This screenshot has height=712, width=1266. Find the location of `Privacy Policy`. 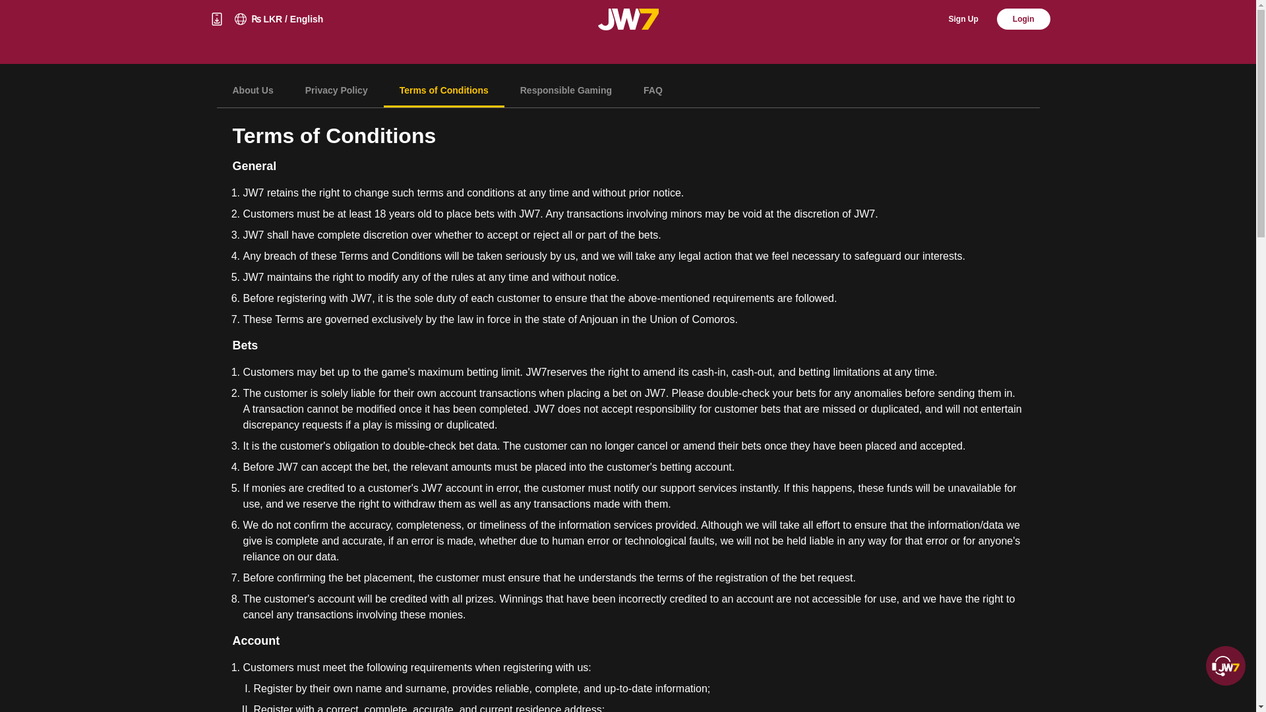

Privacy Policy is located at coordinates (336, 91).